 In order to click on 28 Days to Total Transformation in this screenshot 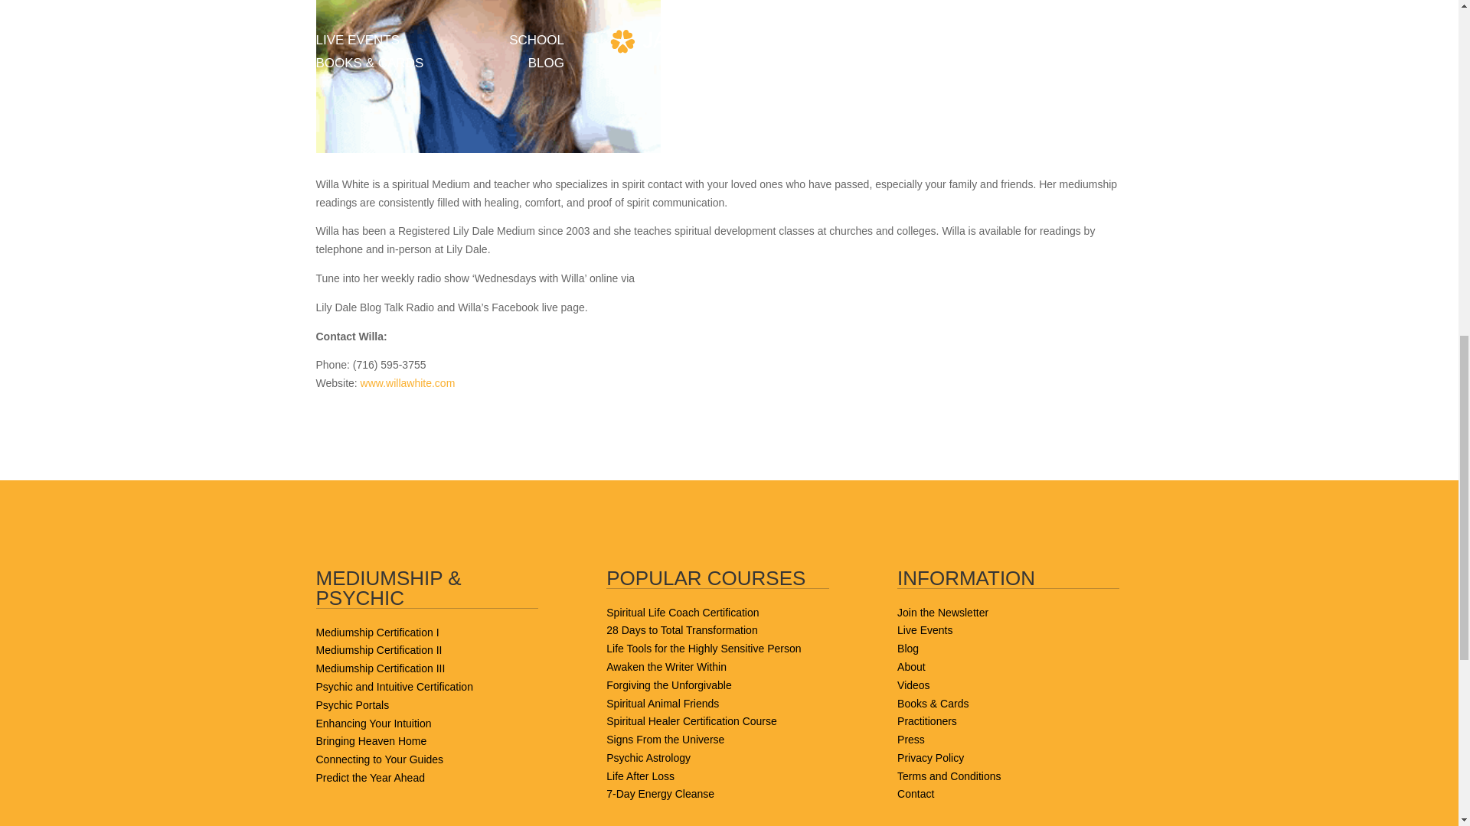, I will do `click(681, 630)`.